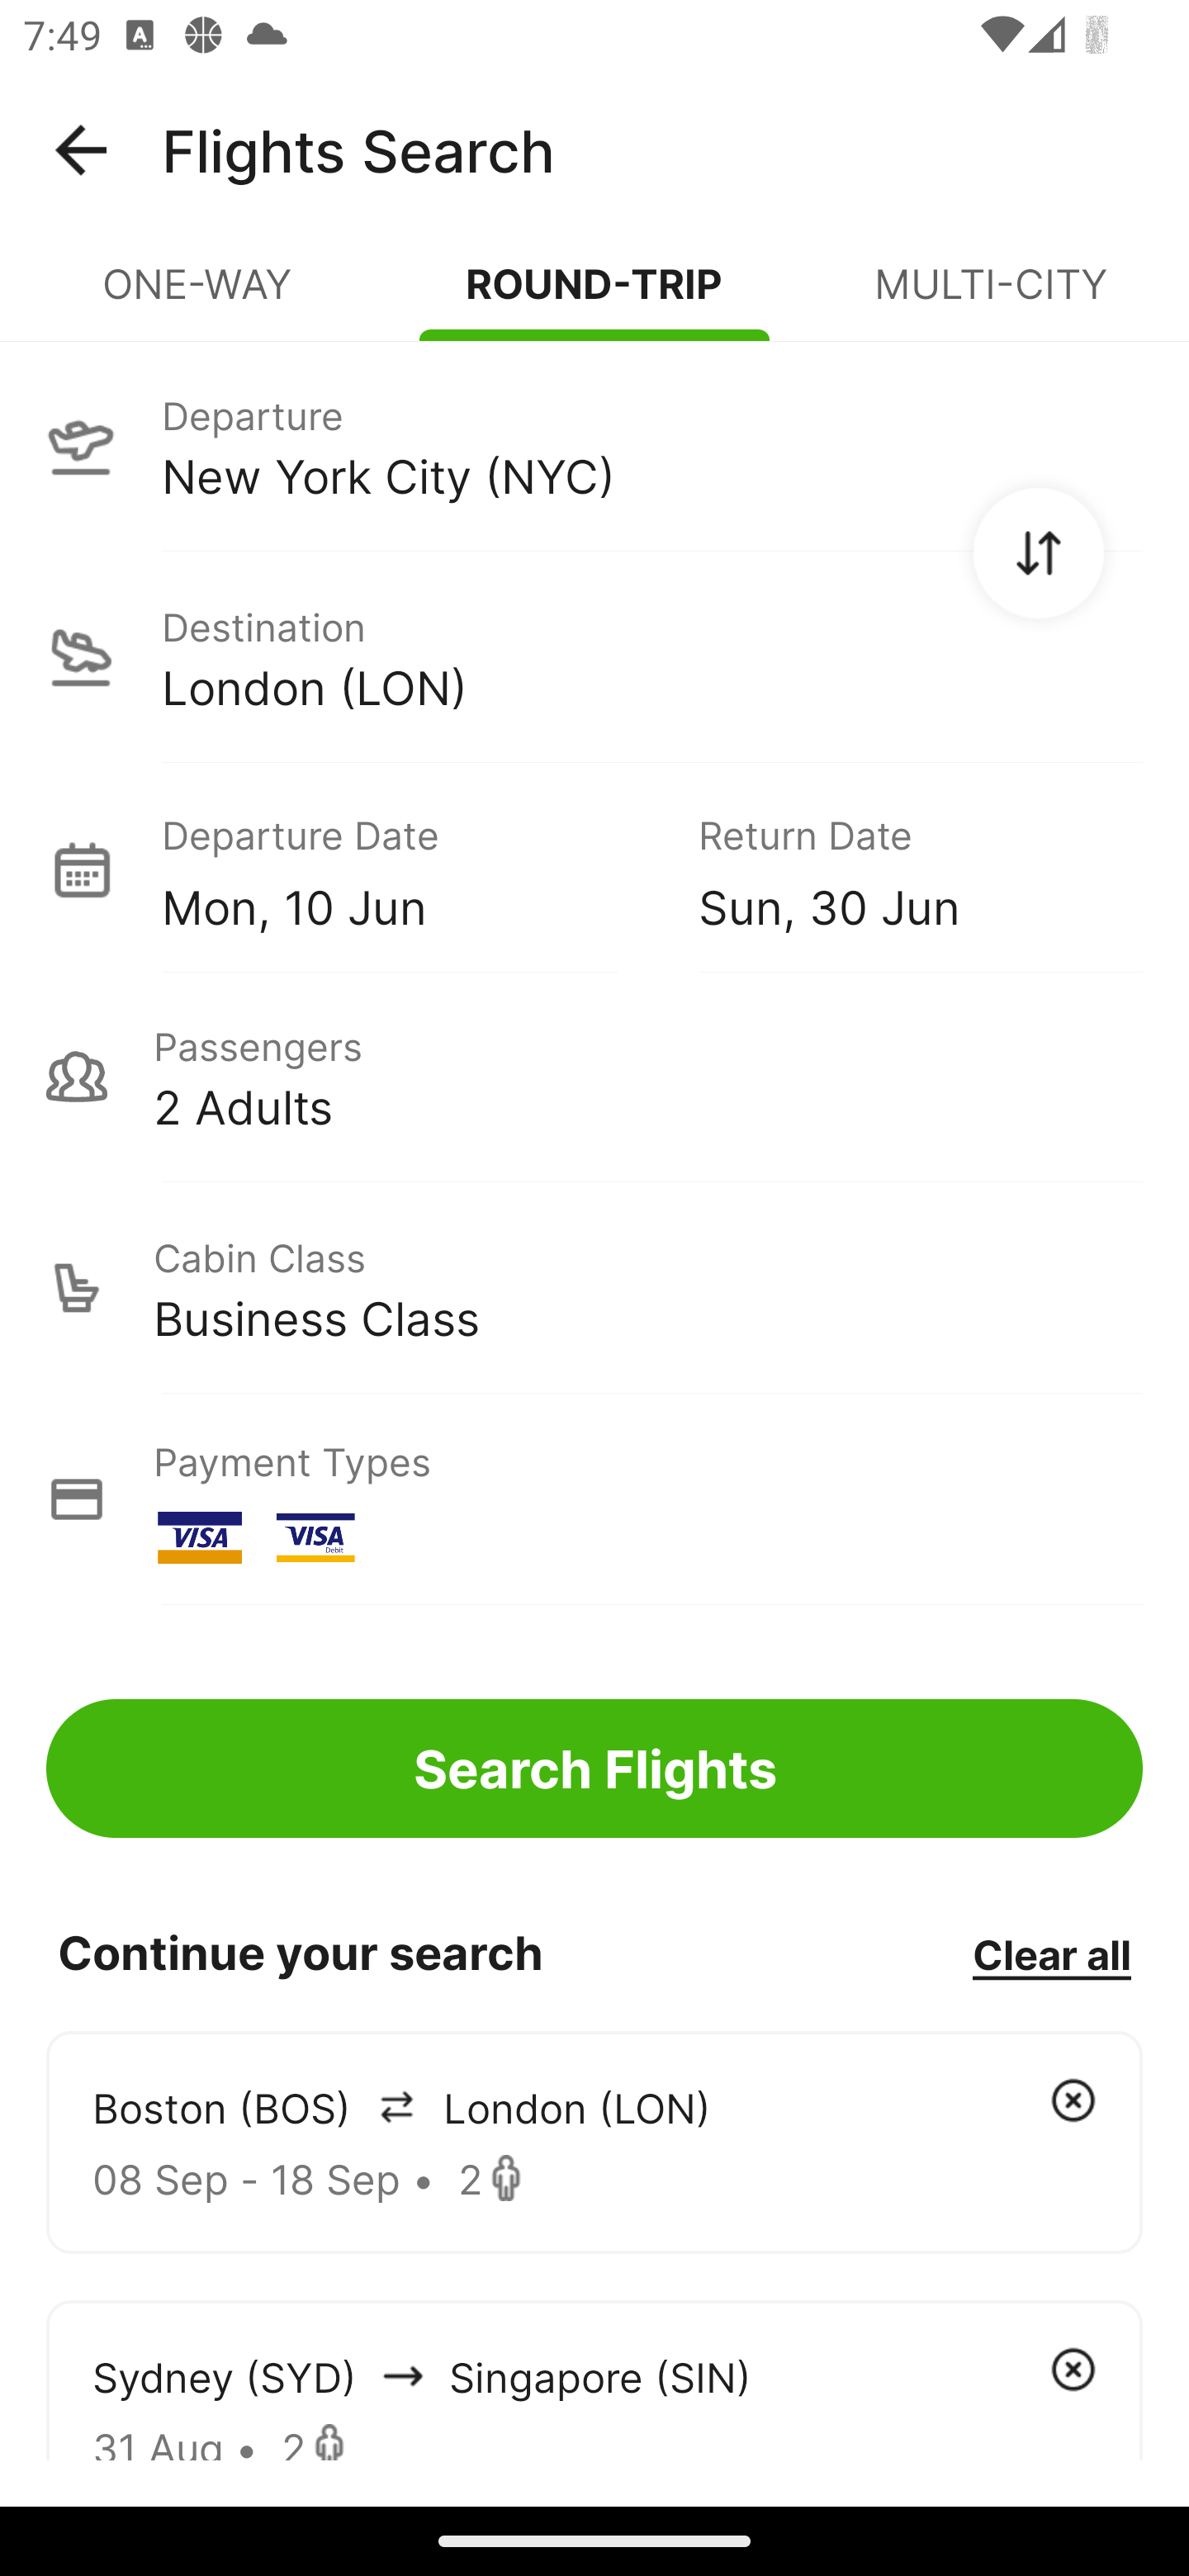 This screenshot has height=2576, width=1189. I want to click on Passengers 2 Adults, so click(594, 1077).